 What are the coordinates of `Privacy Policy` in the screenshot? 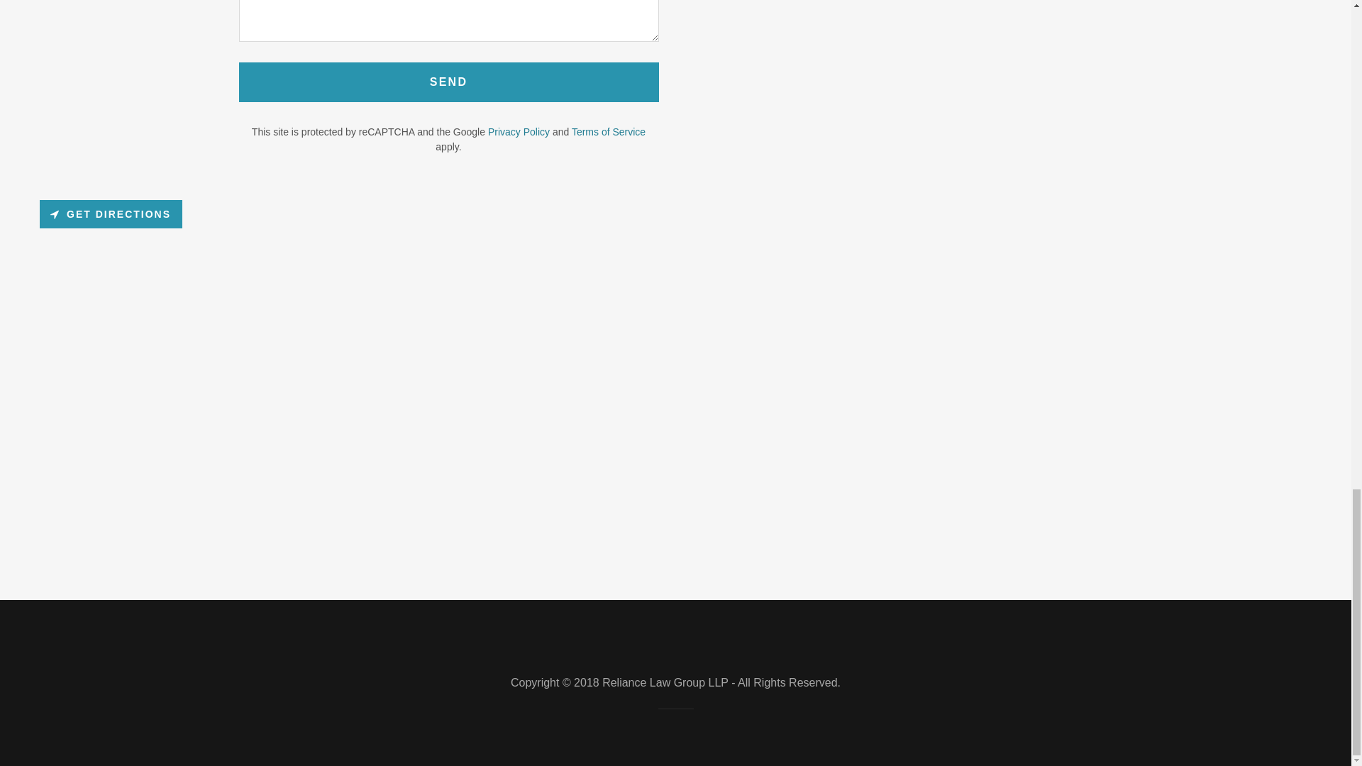 It's located at (519, 132).